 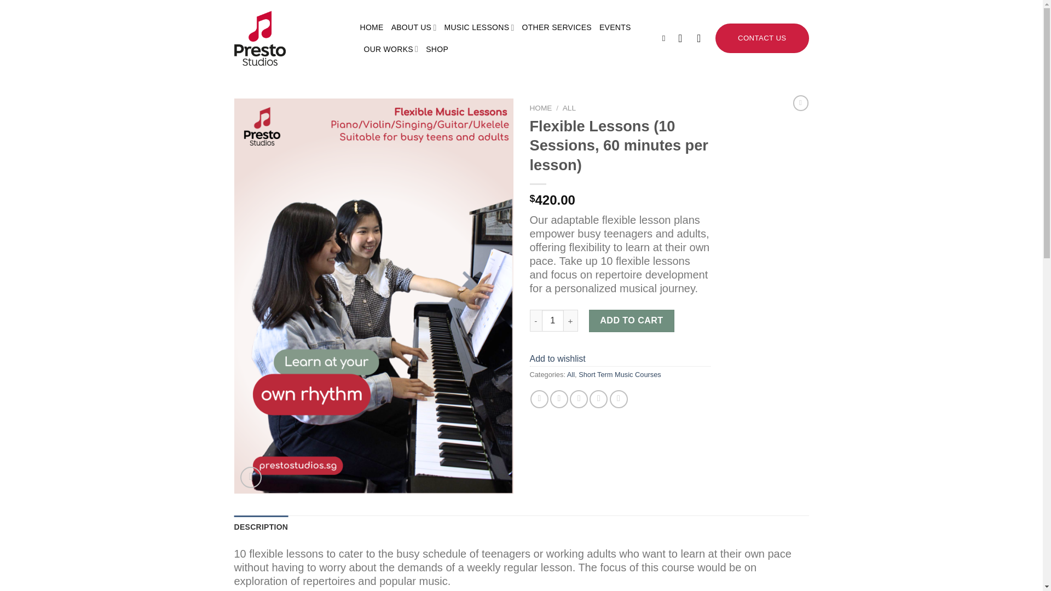 I want to click on Share on Twitter, so click(x=559, y=399).